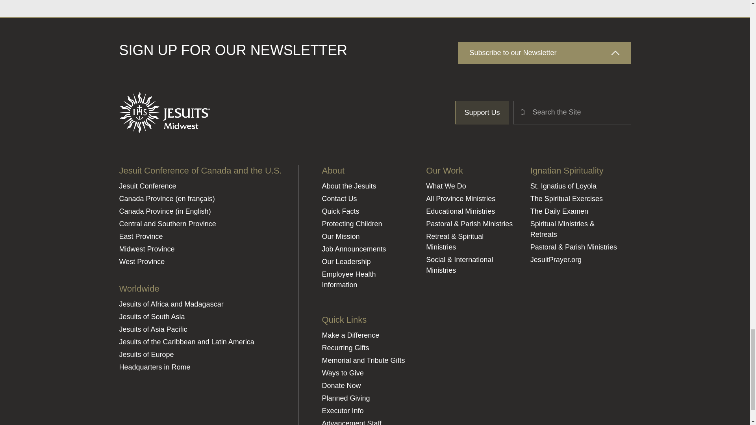  What do you see at coordinates (200, 224) in the screenshot?
I see `Central and Southern Province` at bounding box center [200, 224].